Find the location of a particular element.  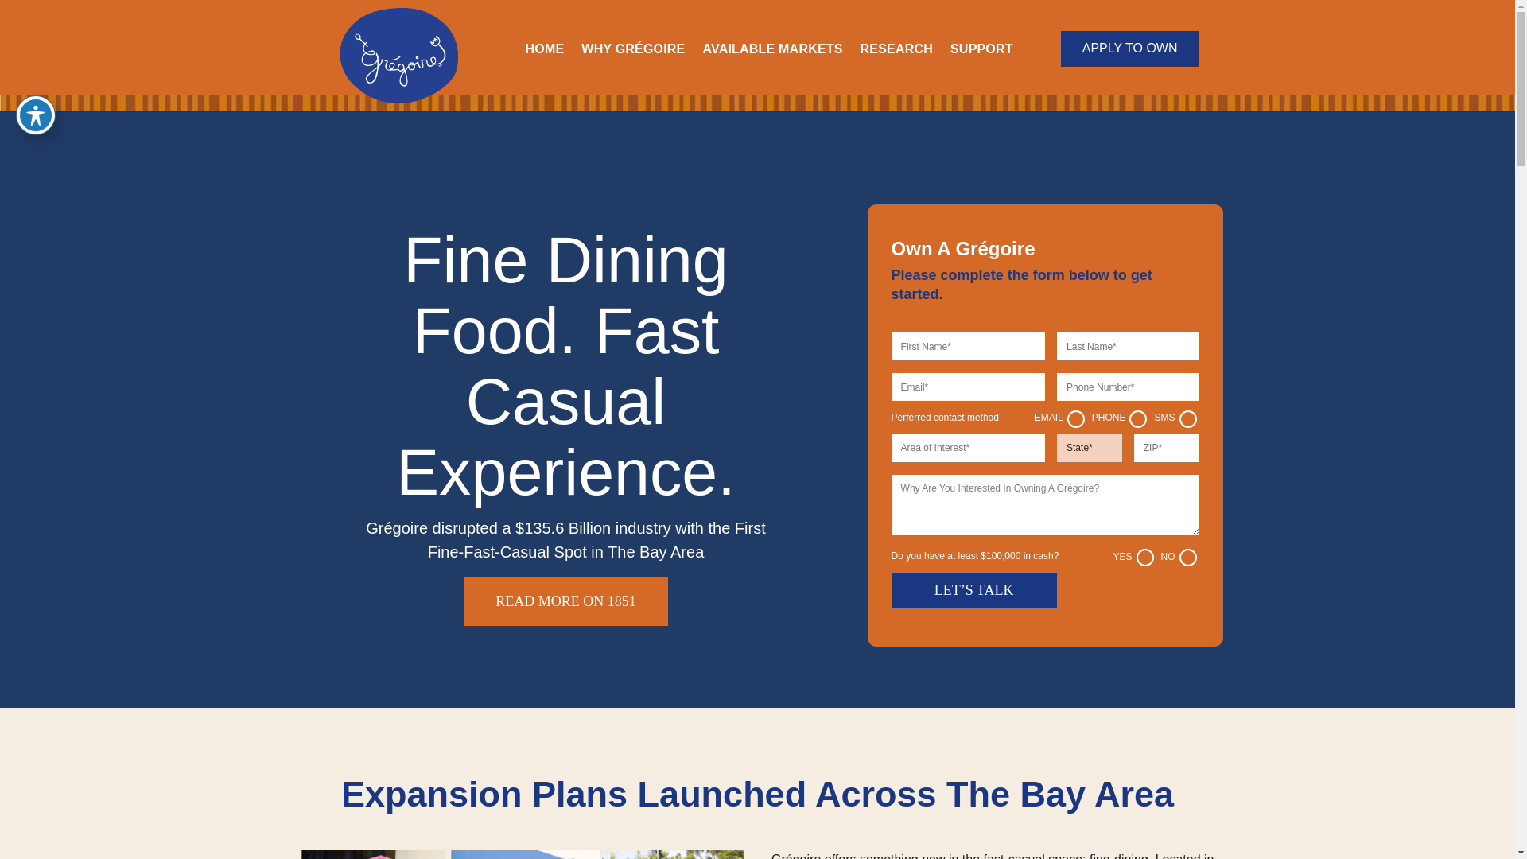

APPLY TO OWN is located at coordinates (1129, 49).